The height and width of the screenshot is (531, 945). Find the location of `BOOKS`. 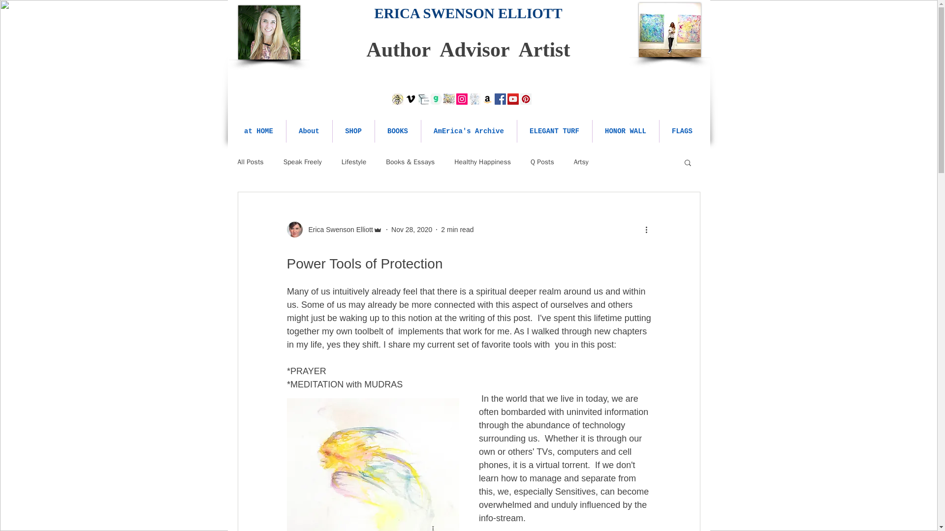

BOOKS is located at coordinates (398, 131).